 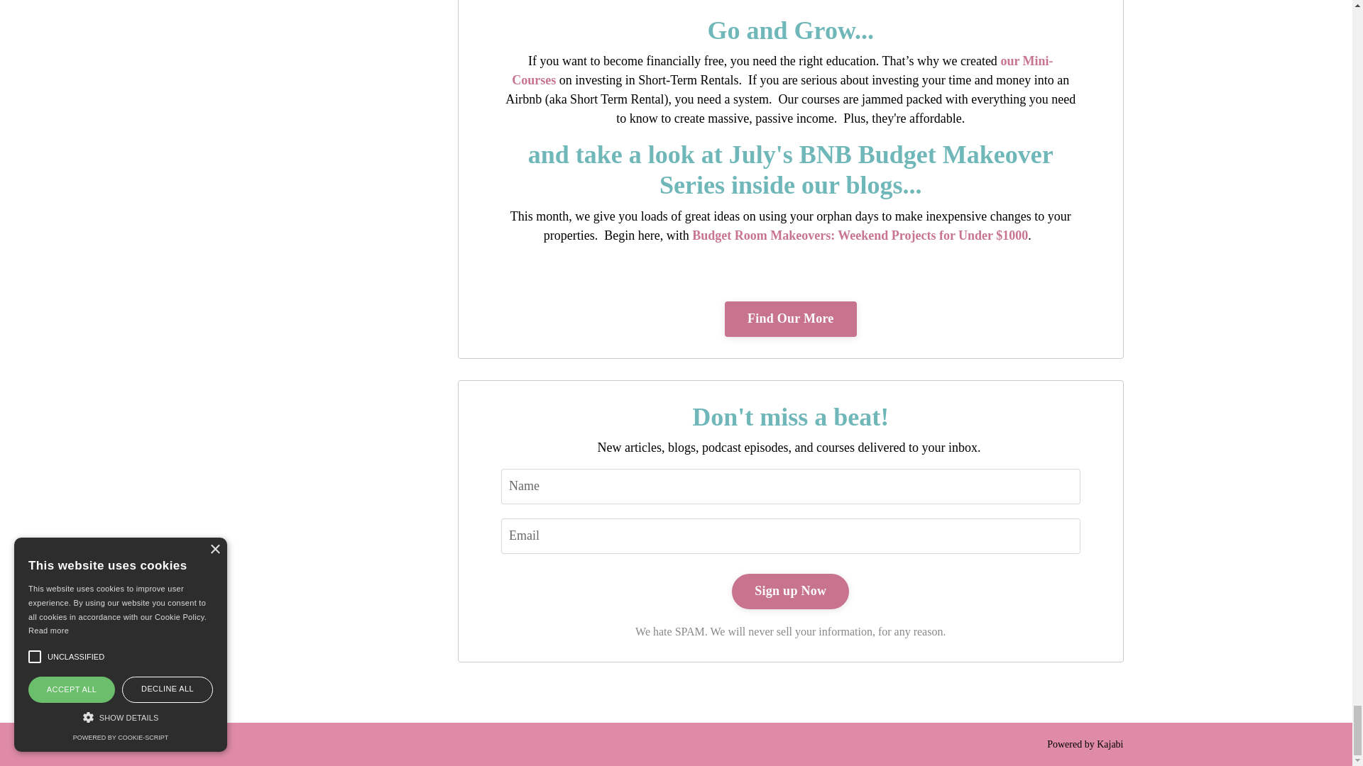 I want to click on Find Our More, so click(x=791, y=319).